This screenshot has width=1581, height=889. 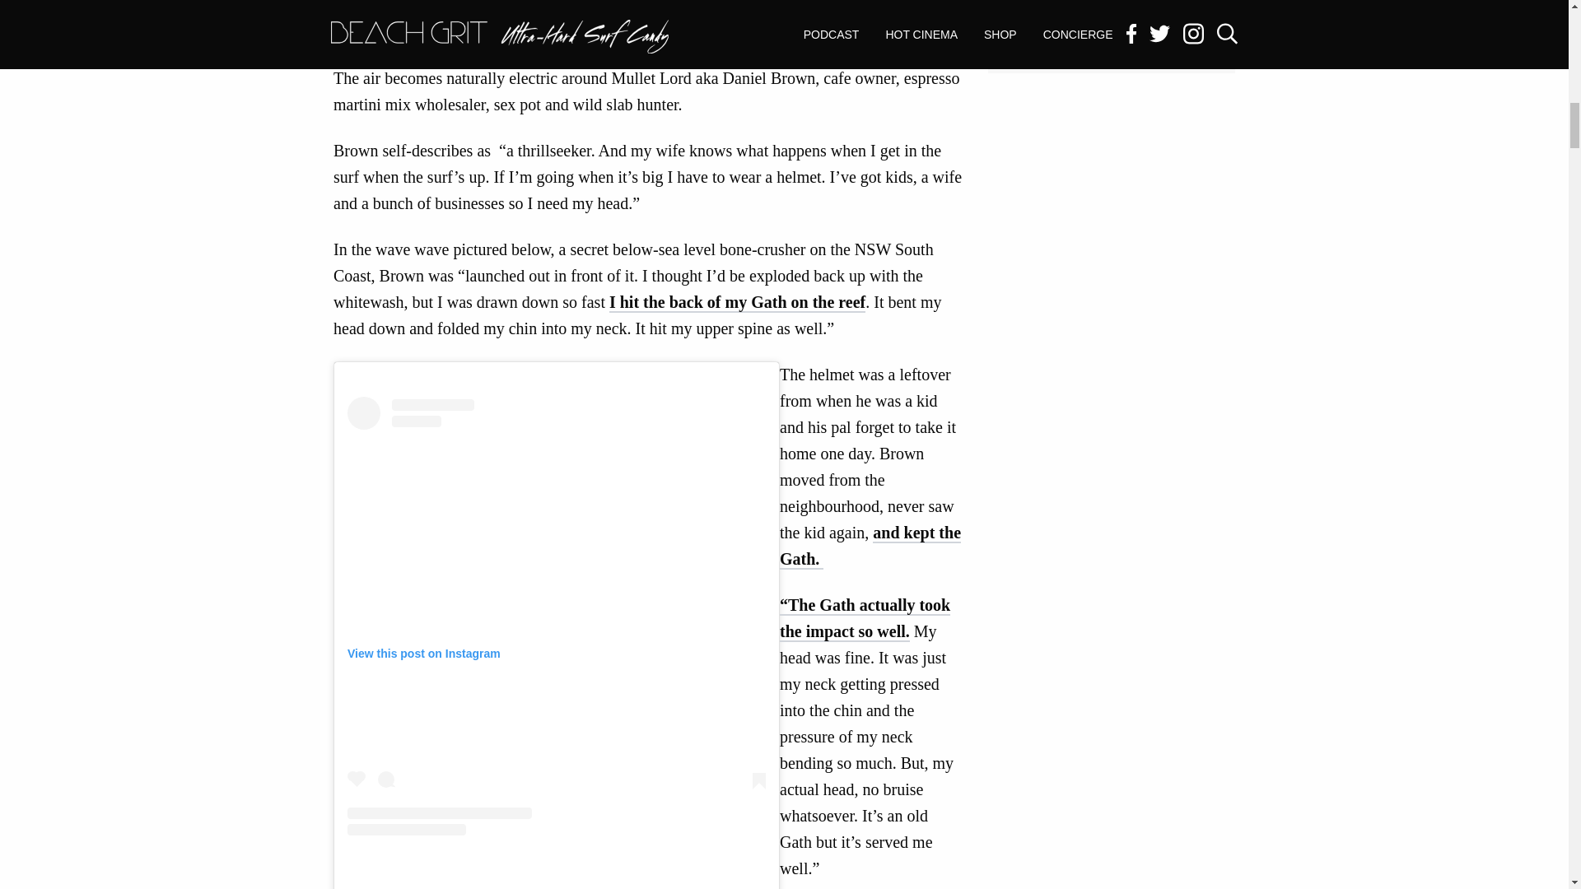 What do you see at coordinates (736, 303) in the screenshot?
I see `I hit the back of my Gath on the reef` at bounding box center [736, 303].